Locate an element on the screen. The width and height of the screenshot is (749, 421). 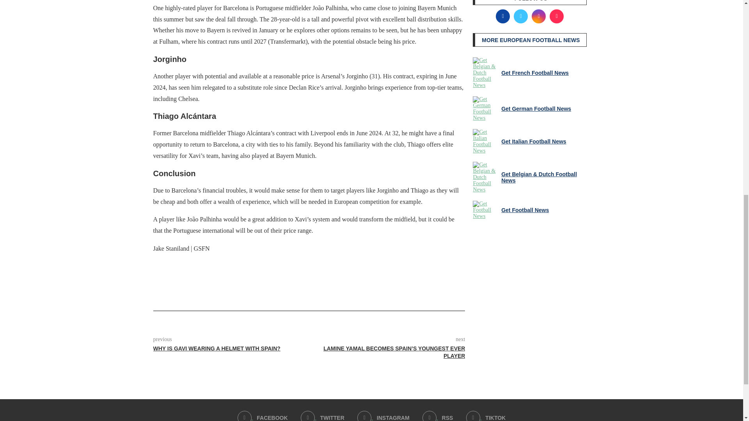
Get Italian Football News is located at coordinates (485, 141).